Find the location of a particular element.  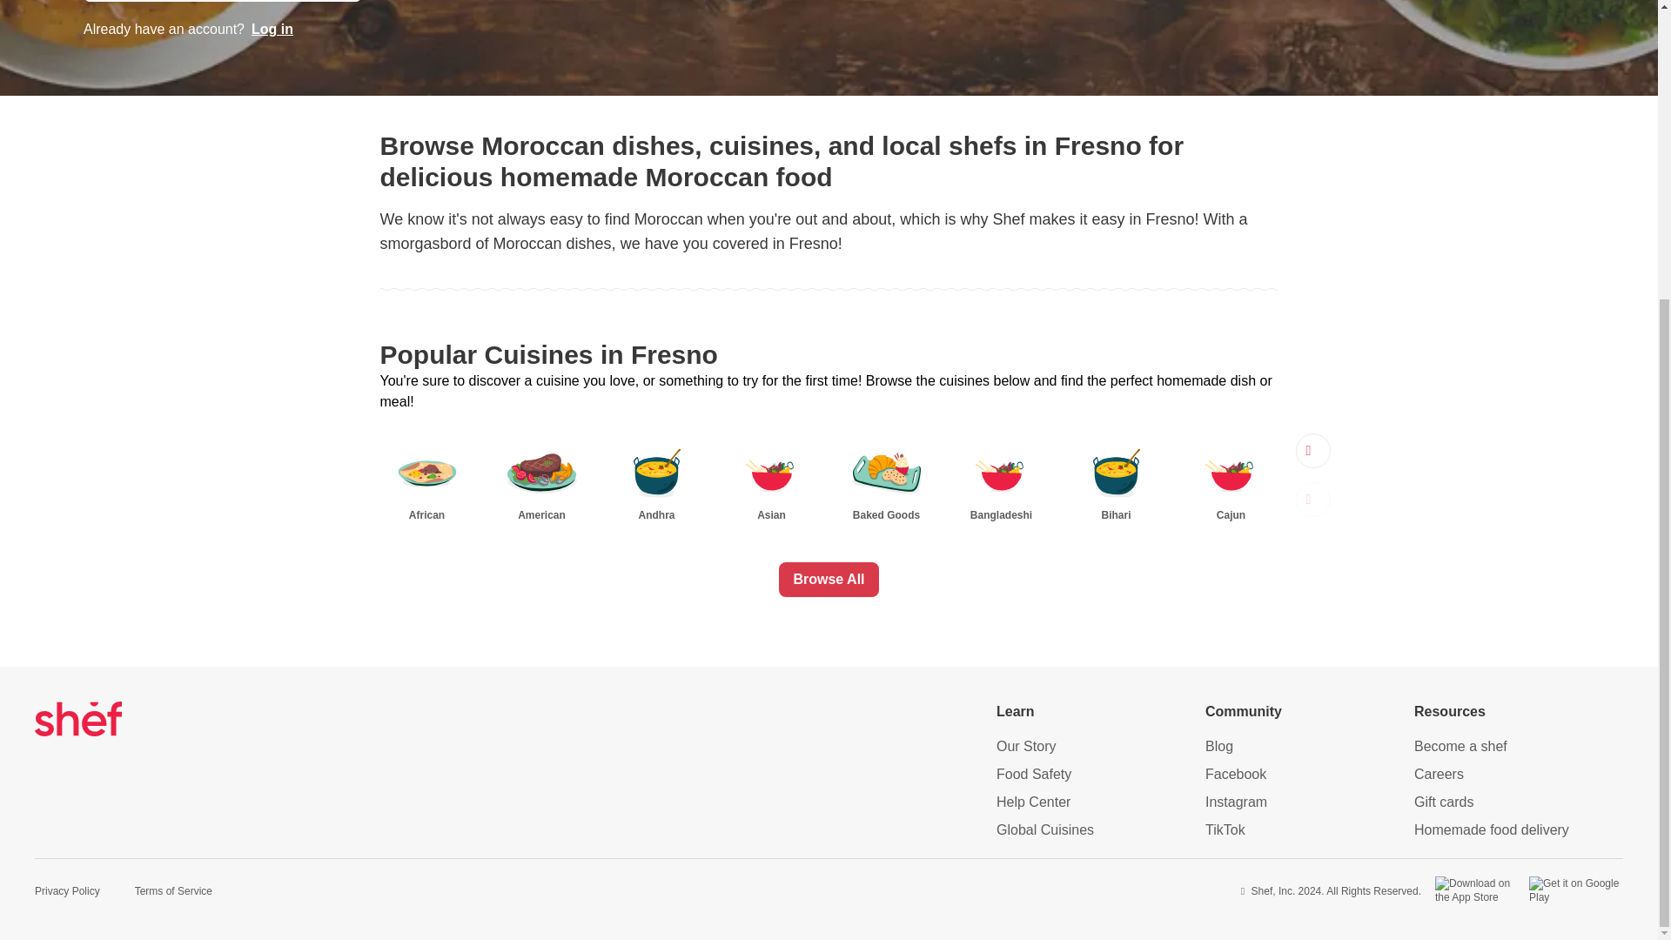

Bangladeshi is located at coordinates (1001, 480).